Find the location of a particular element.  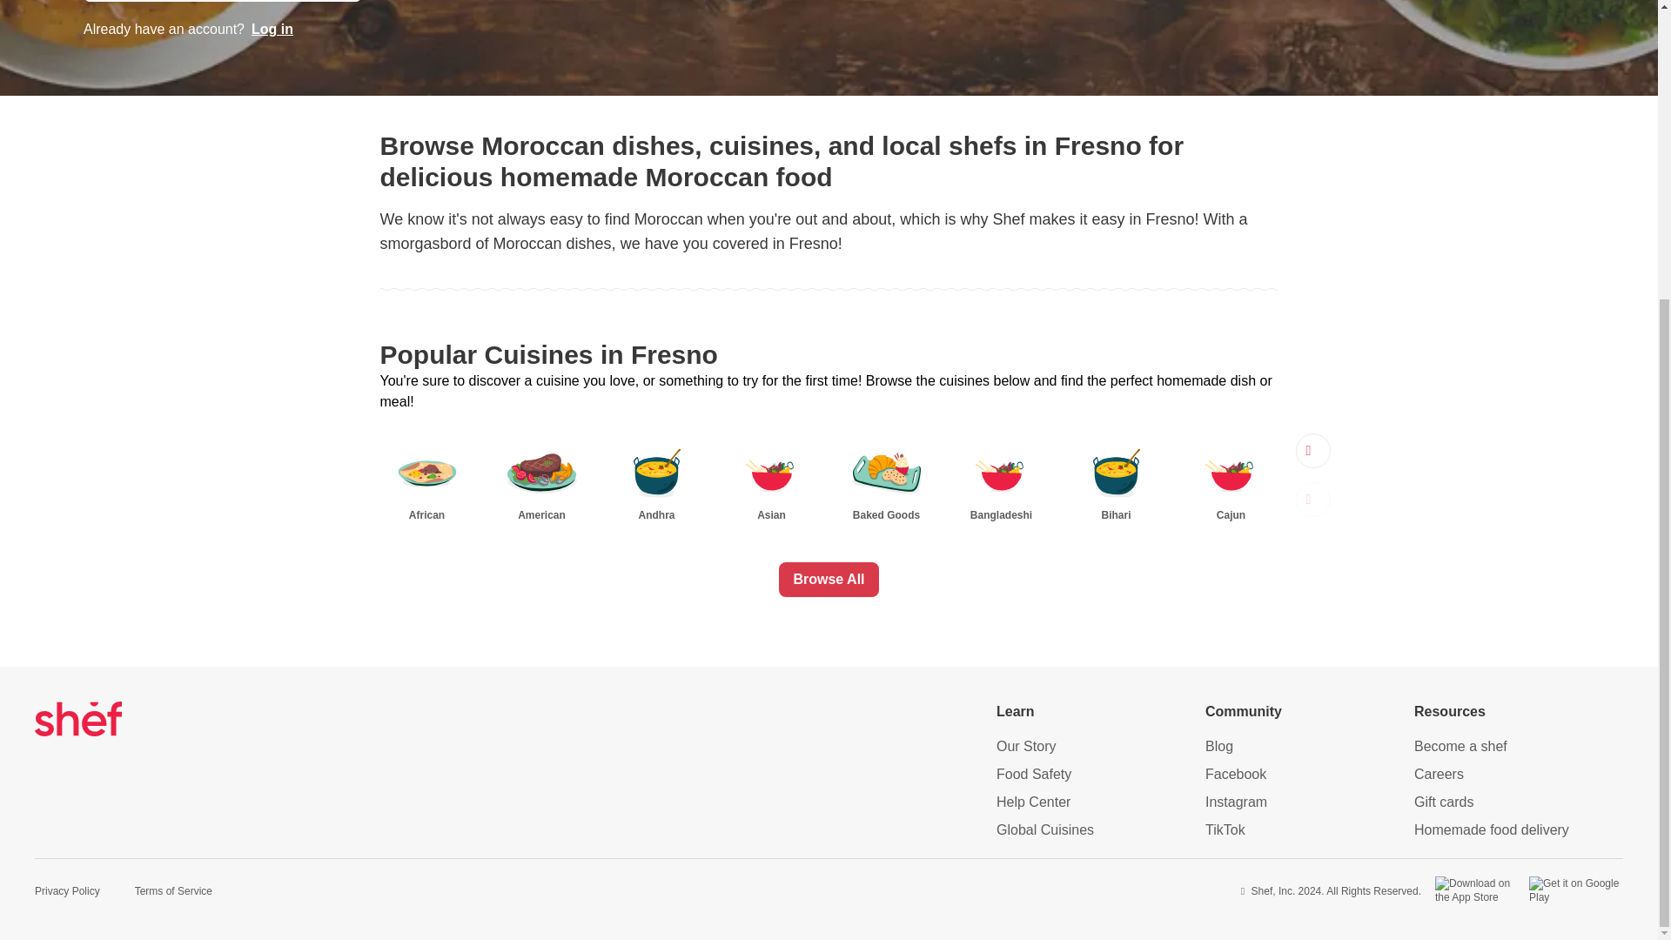

Bangladeshi is located at coordinates (1001, 480).